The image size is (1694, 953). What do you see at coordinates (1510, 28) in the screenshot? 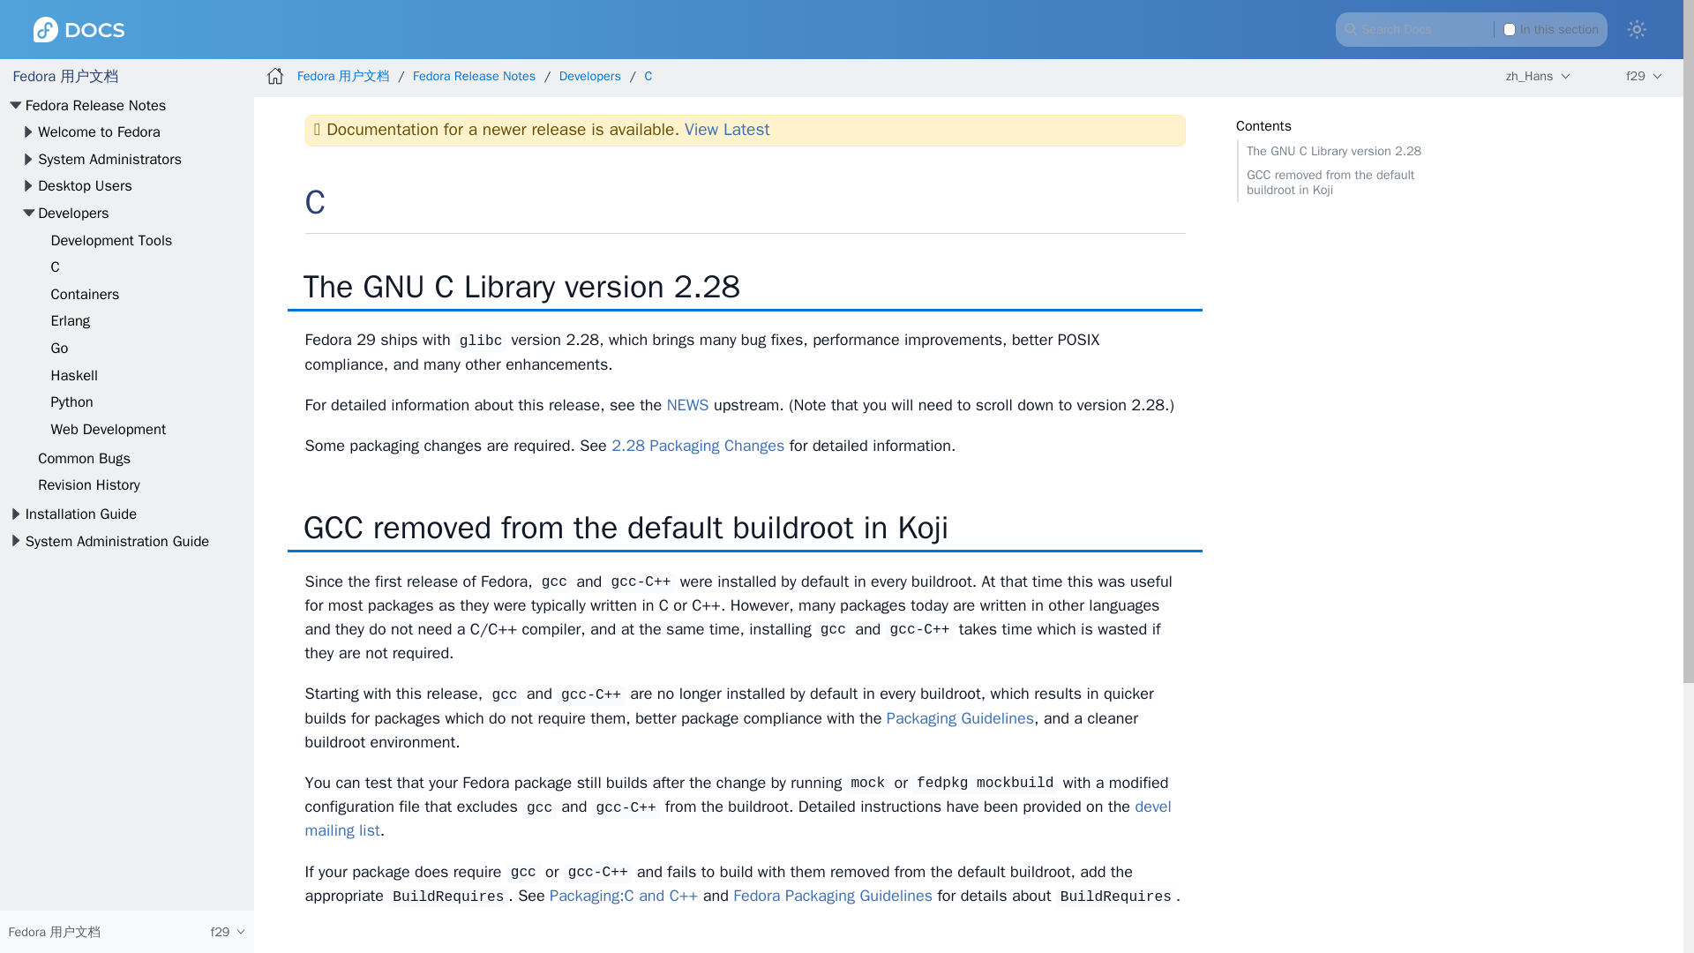
I see `on` at bounding box center [1510, 28].